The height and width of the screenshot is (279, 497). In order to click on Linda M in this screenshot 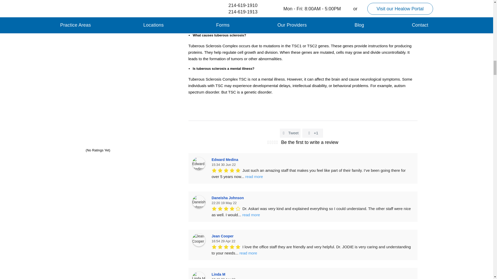, I will do `click(198, 275)`.